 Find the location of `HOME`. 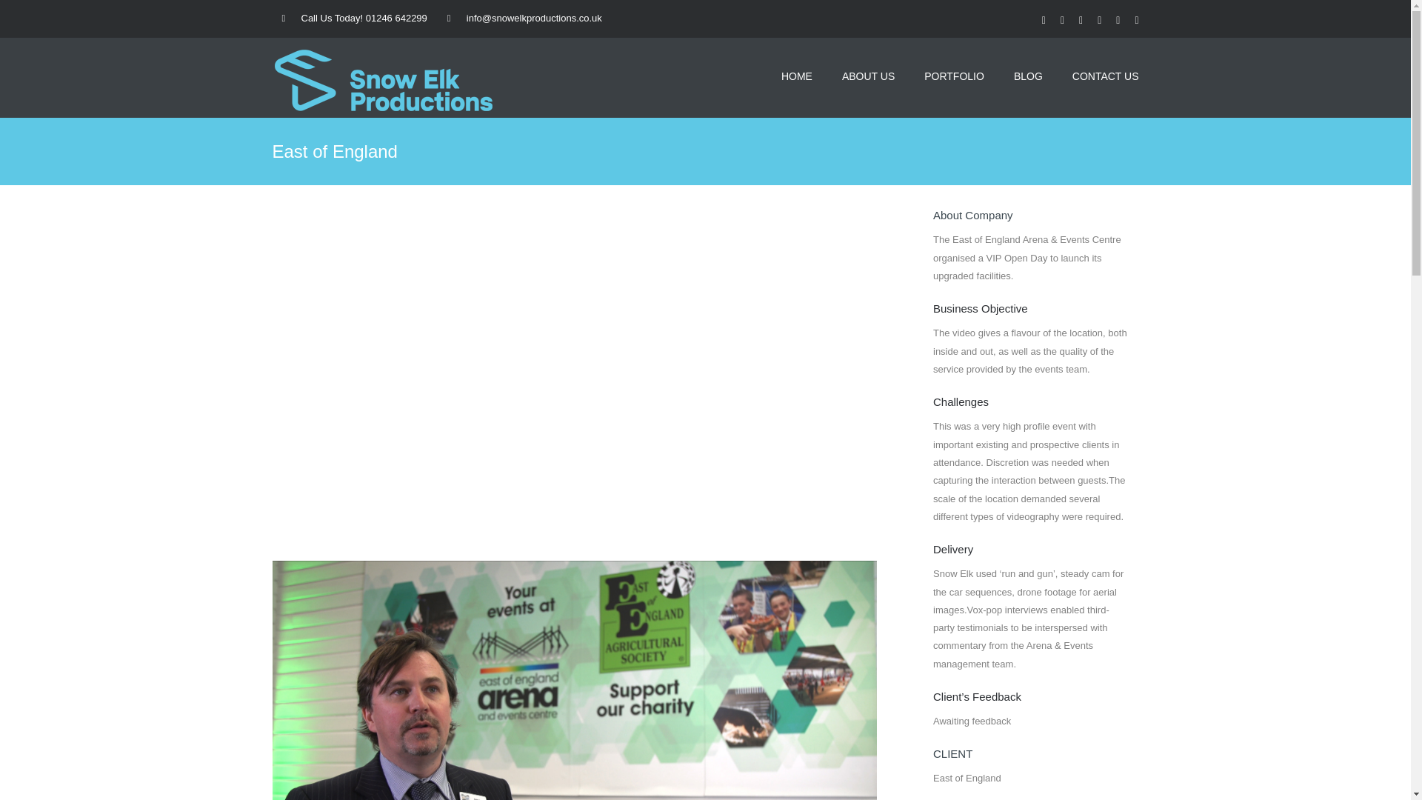

HOME is located at coordinates (796, 76).